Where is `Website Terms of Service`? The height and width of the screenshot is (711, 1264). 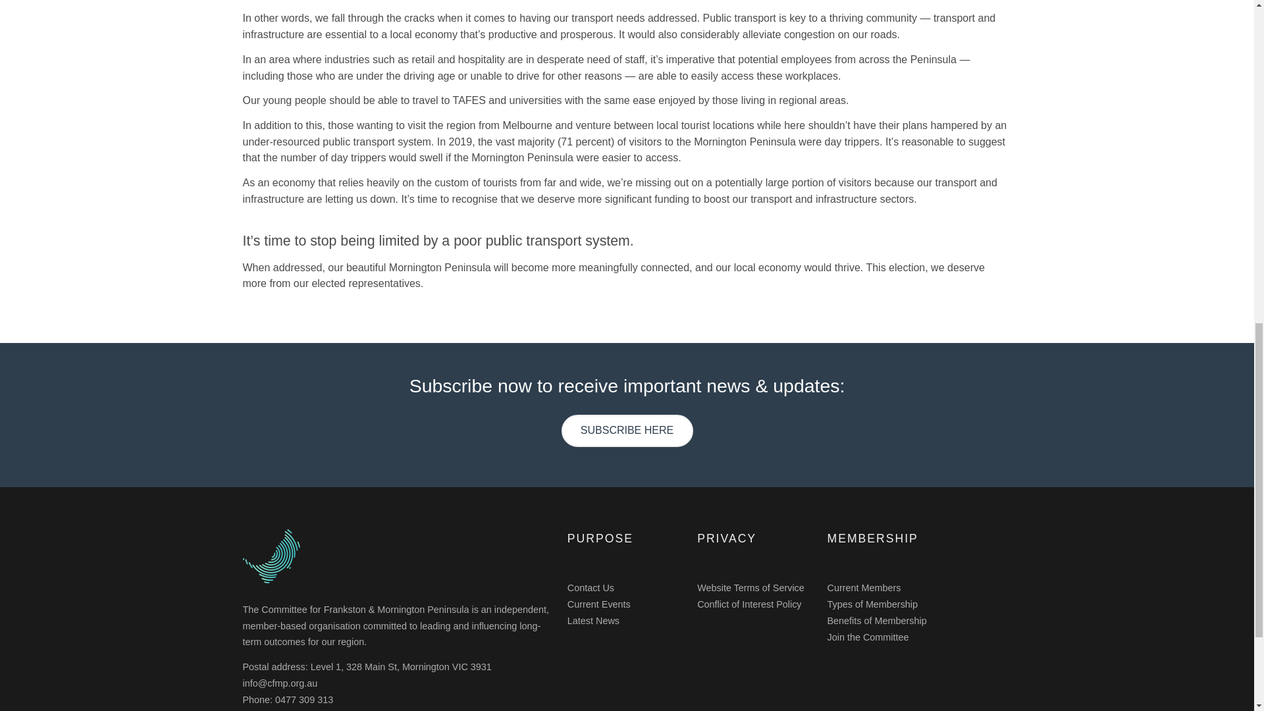
Website Terms of Service is located at coordinates (750, 587).